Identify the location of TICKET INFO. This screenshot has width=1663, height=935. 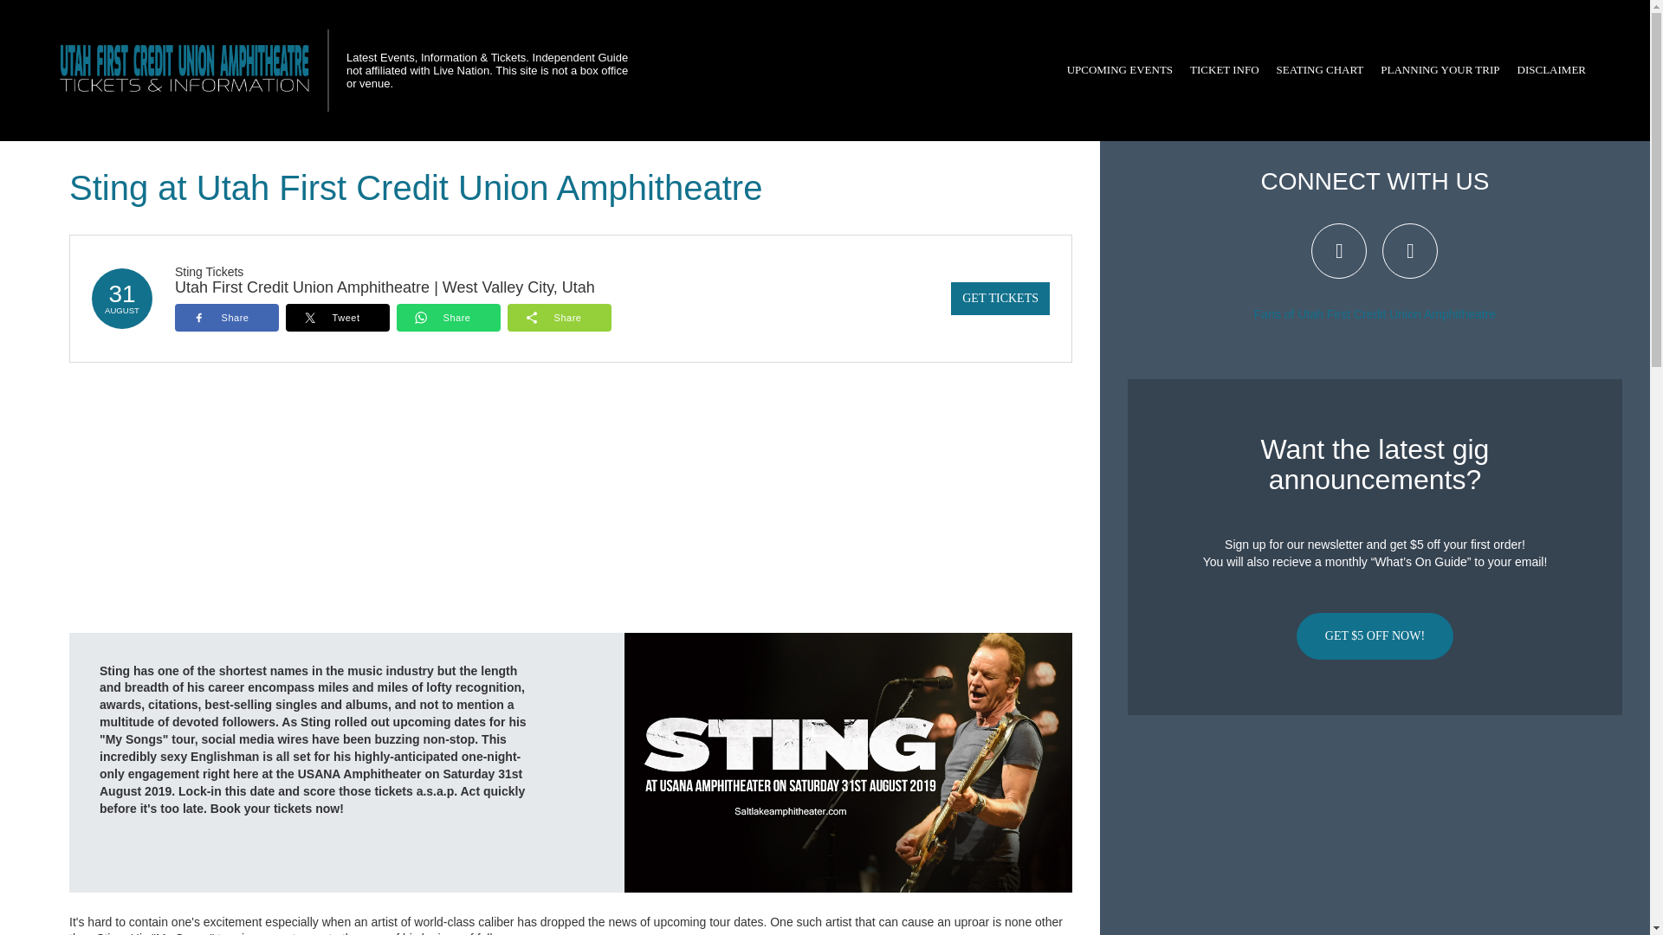
(1224, 70).